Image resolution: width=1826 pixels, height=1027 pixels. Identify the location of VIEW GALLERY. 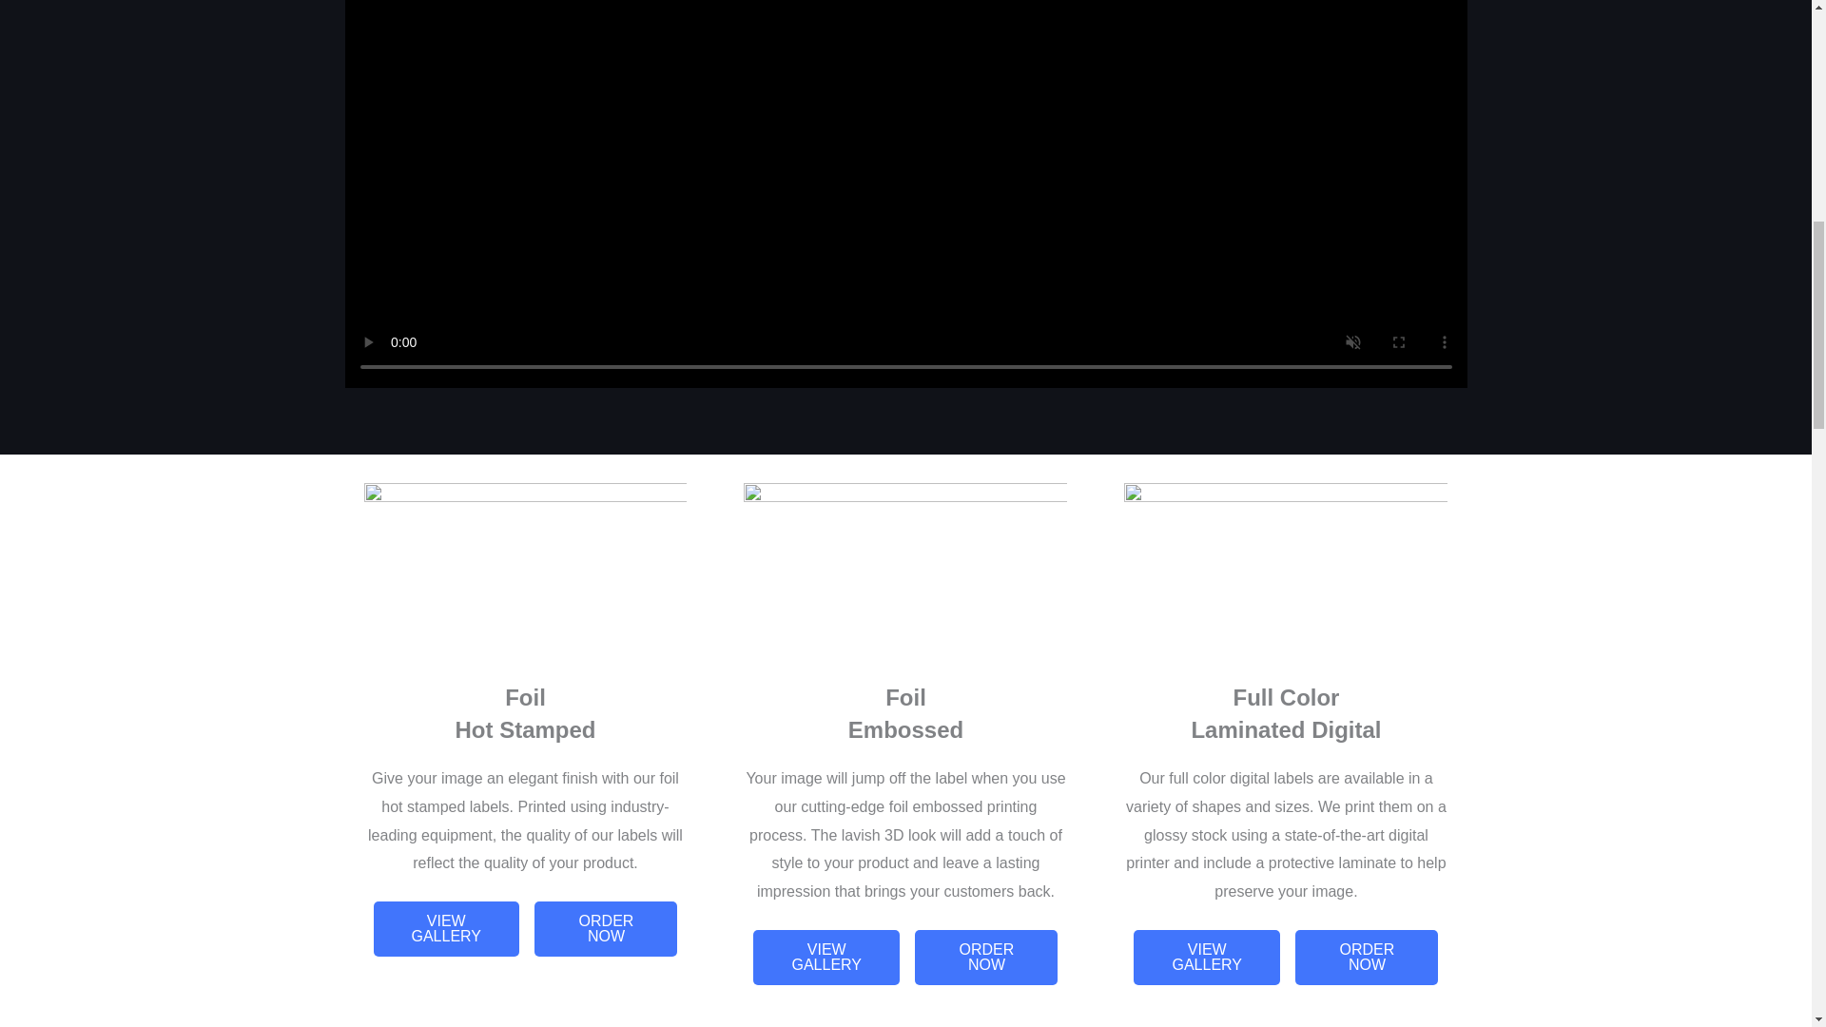
(445, 928).